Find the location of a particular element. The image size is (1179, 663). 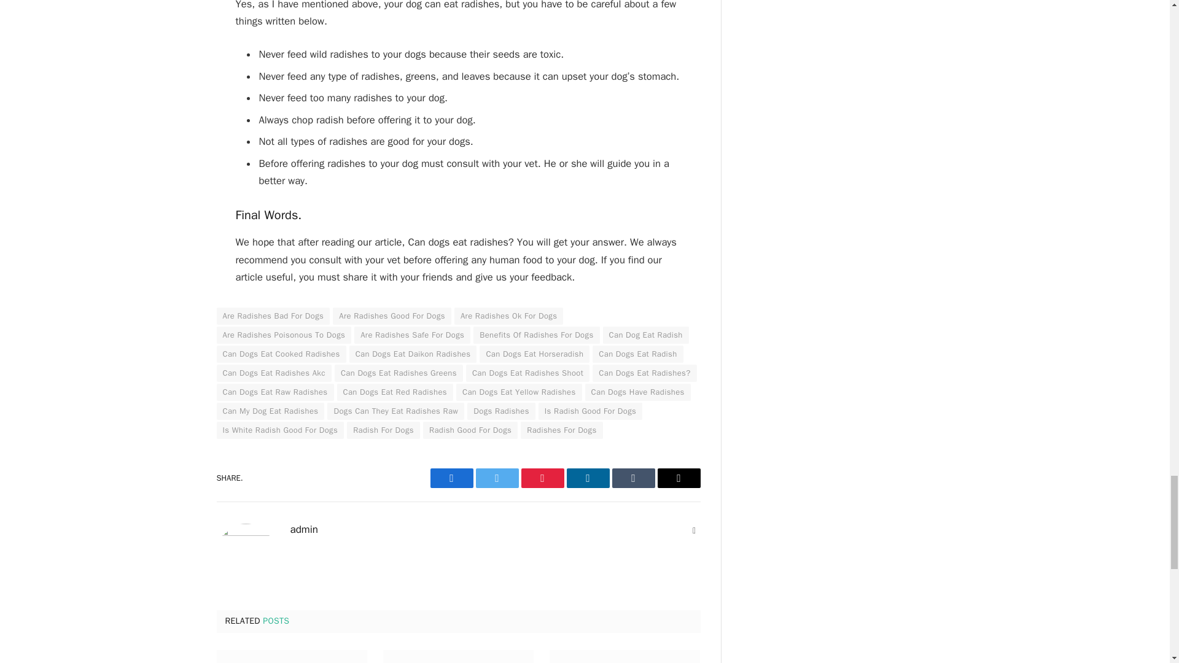

Can Dogs Eat Cooked Radishes is located at coordinates (280, 354).